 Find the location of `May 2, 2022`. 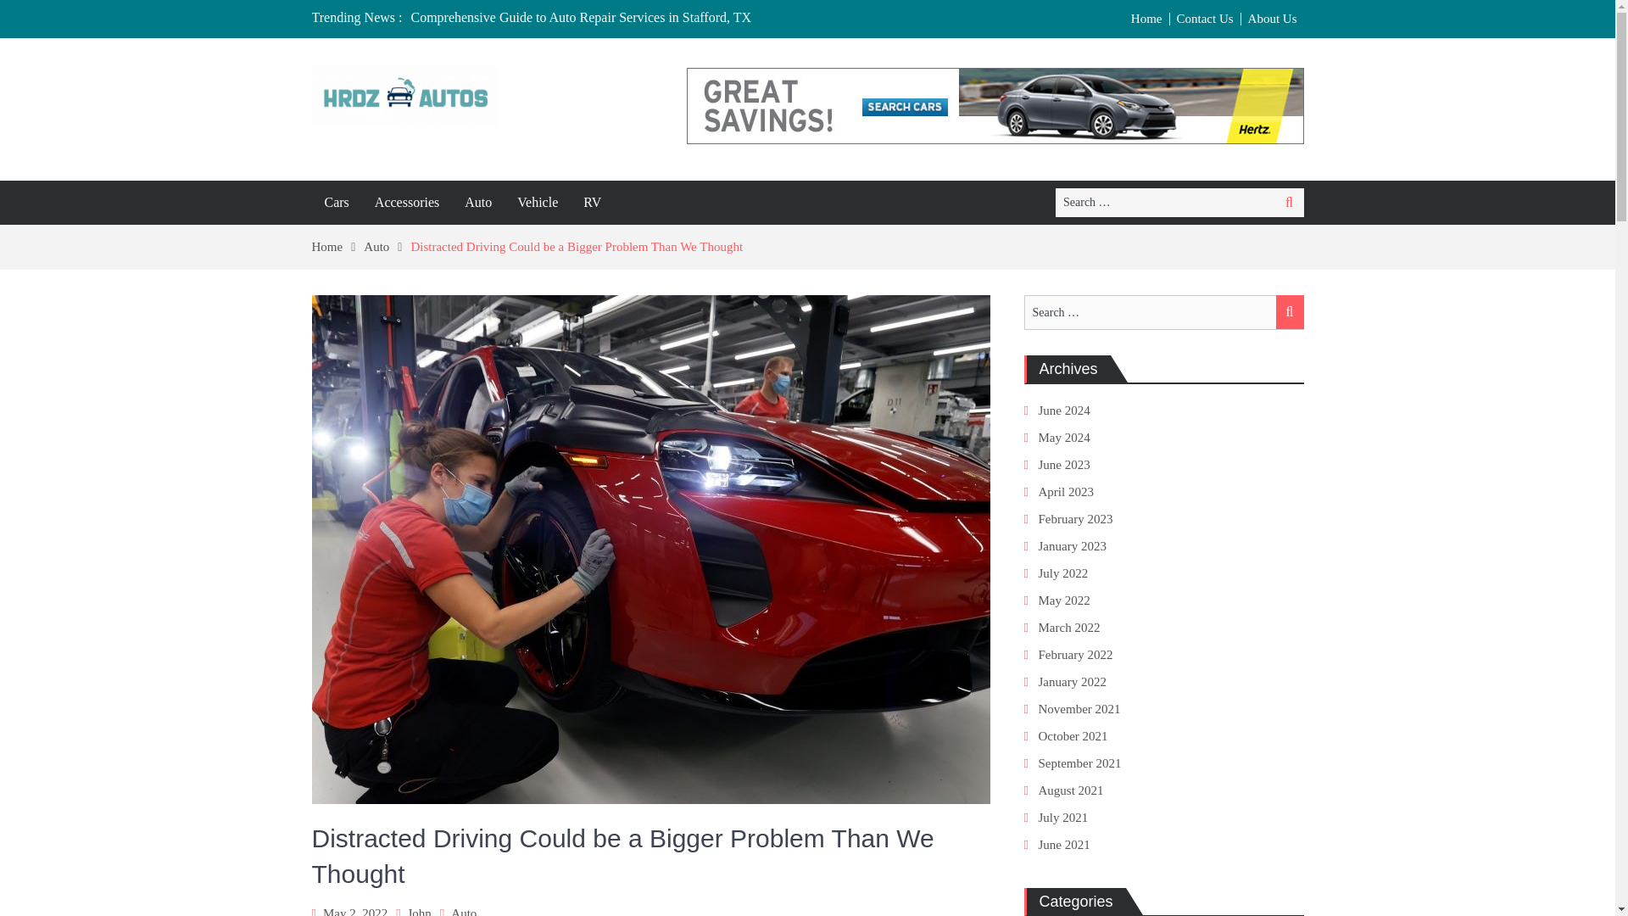

May 2, 2022 is located at coordinates (354, 911).